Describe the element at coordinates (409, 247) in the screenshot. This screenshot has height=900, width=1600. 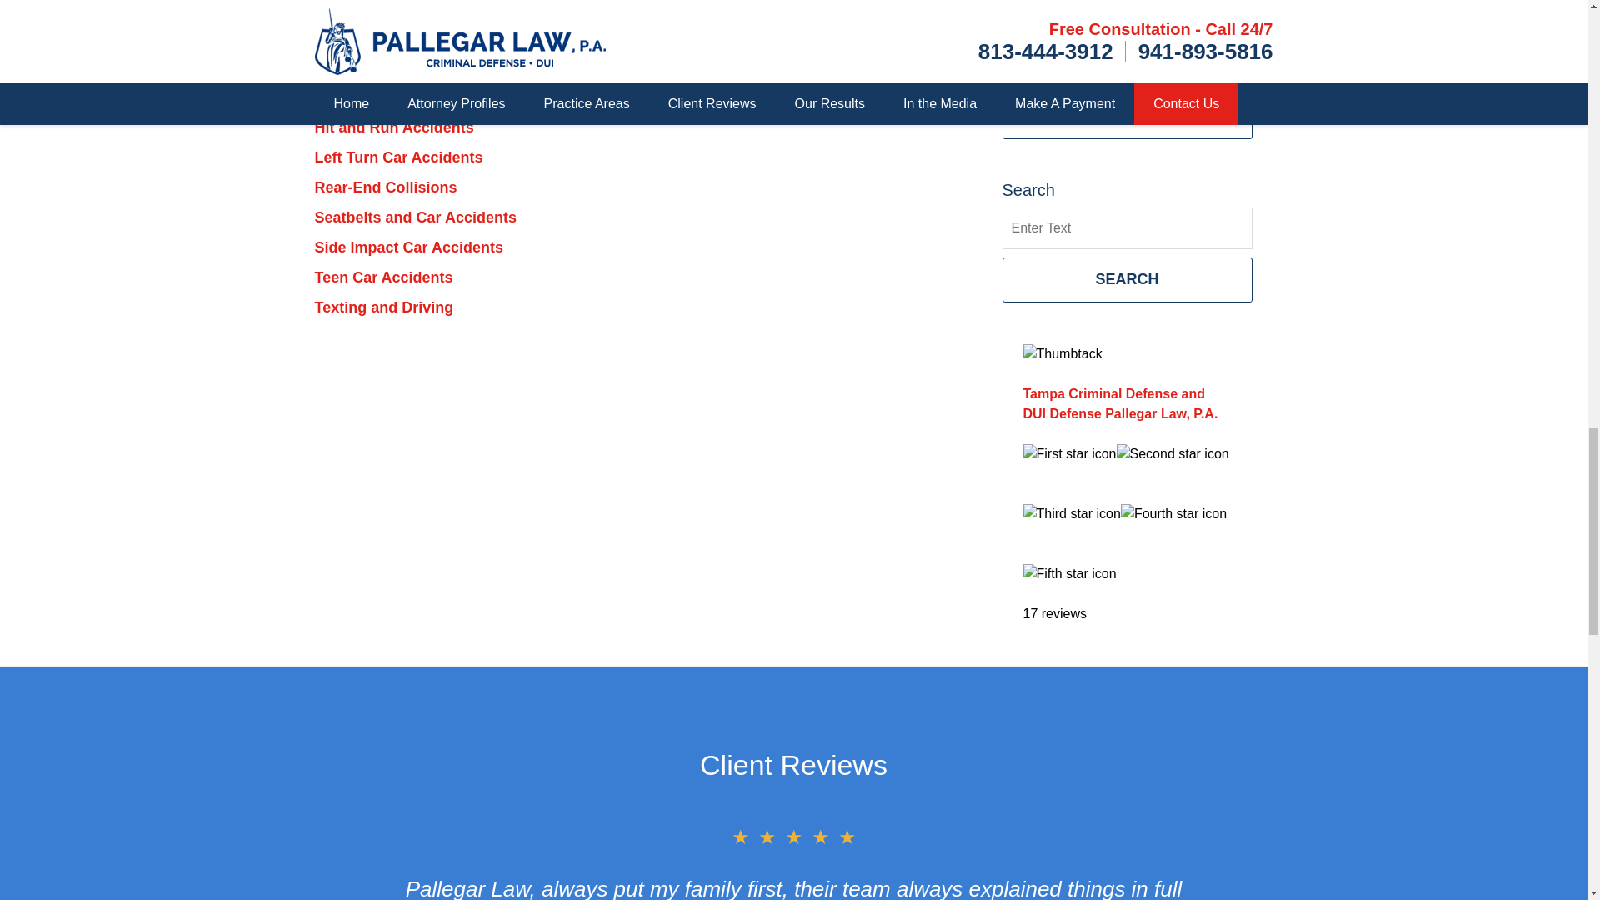
I see `Side Impact Car Accidents` at that location.